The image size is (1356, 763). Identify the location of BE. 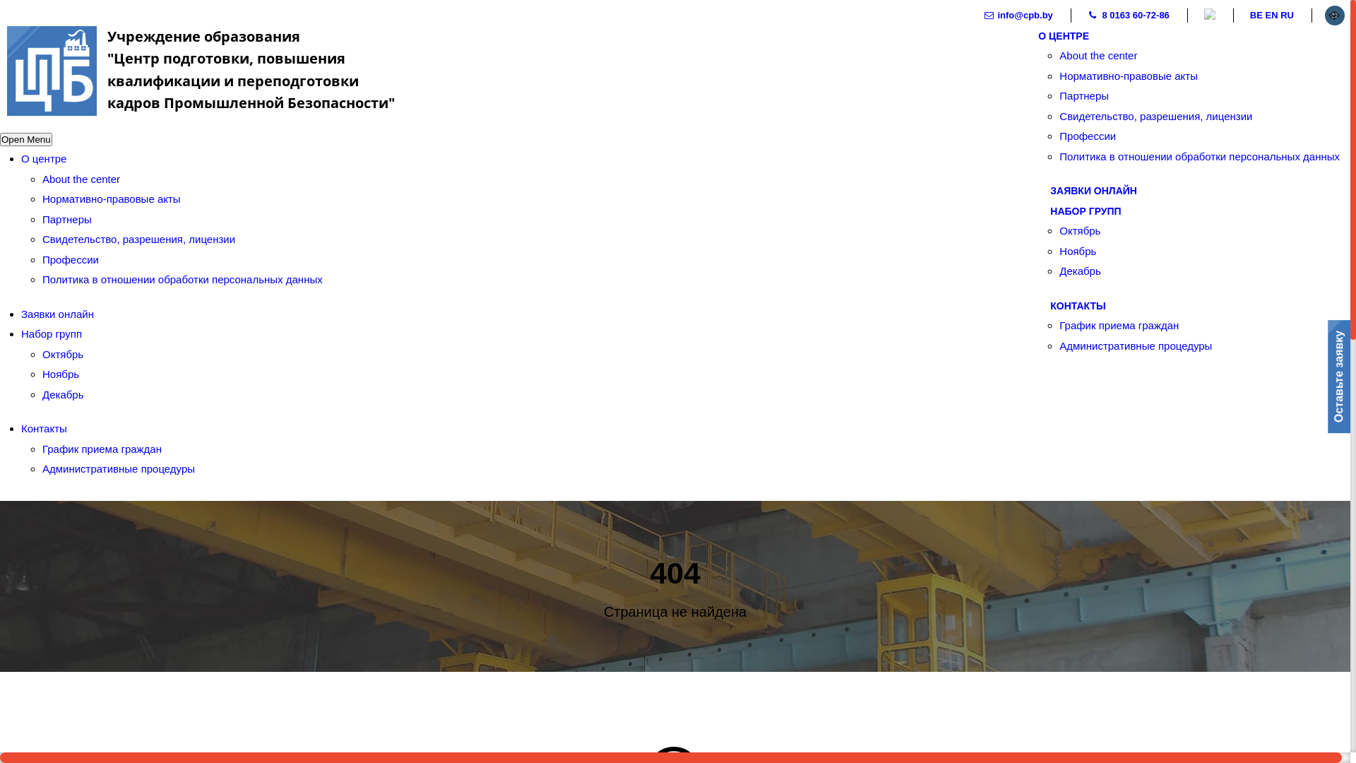
(1256, 16).